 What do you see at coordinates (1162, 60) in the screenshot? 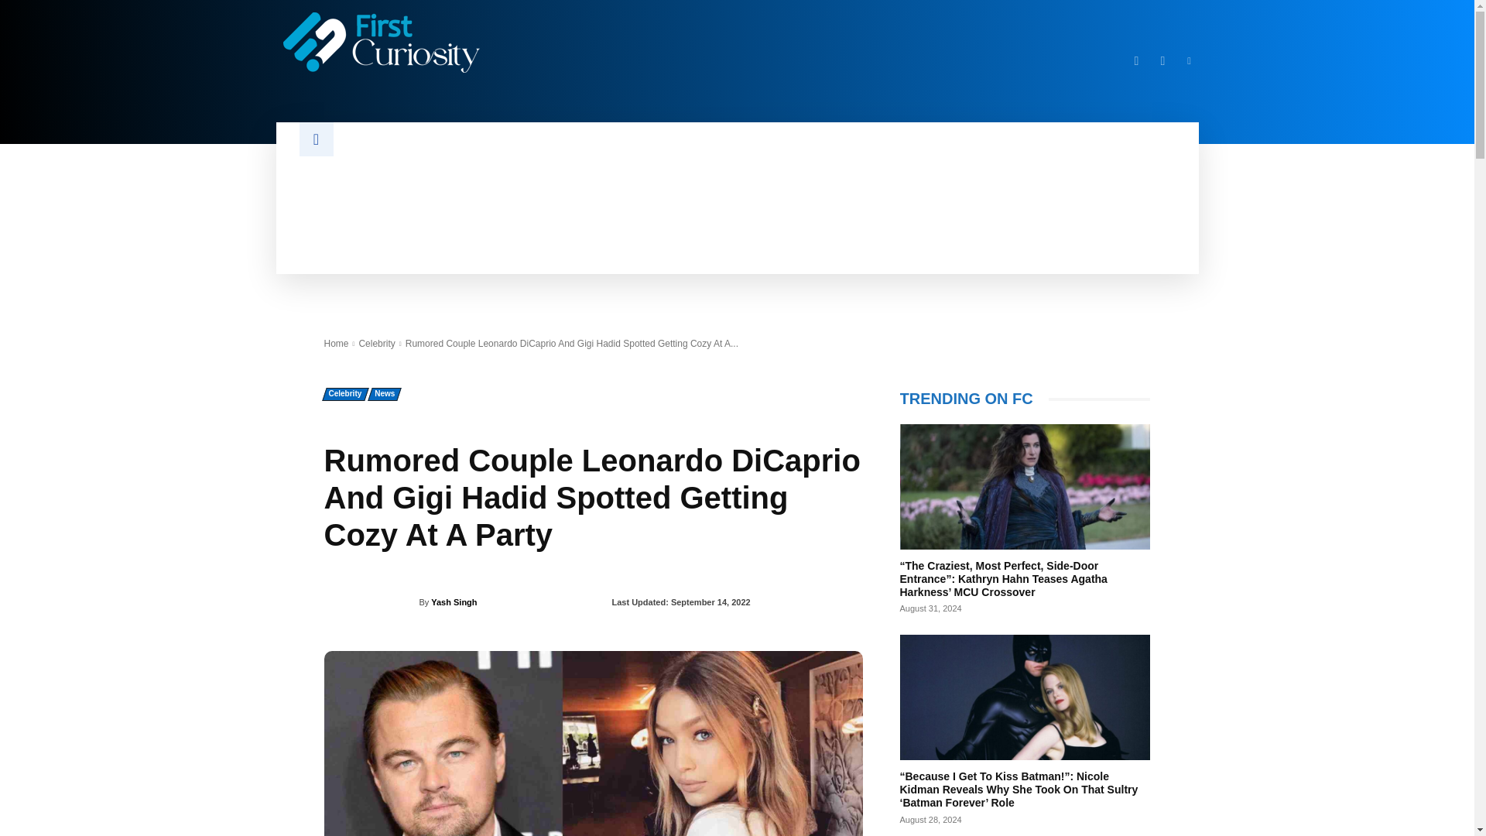
I see `Twitter` at bounding box center [1162, 60].